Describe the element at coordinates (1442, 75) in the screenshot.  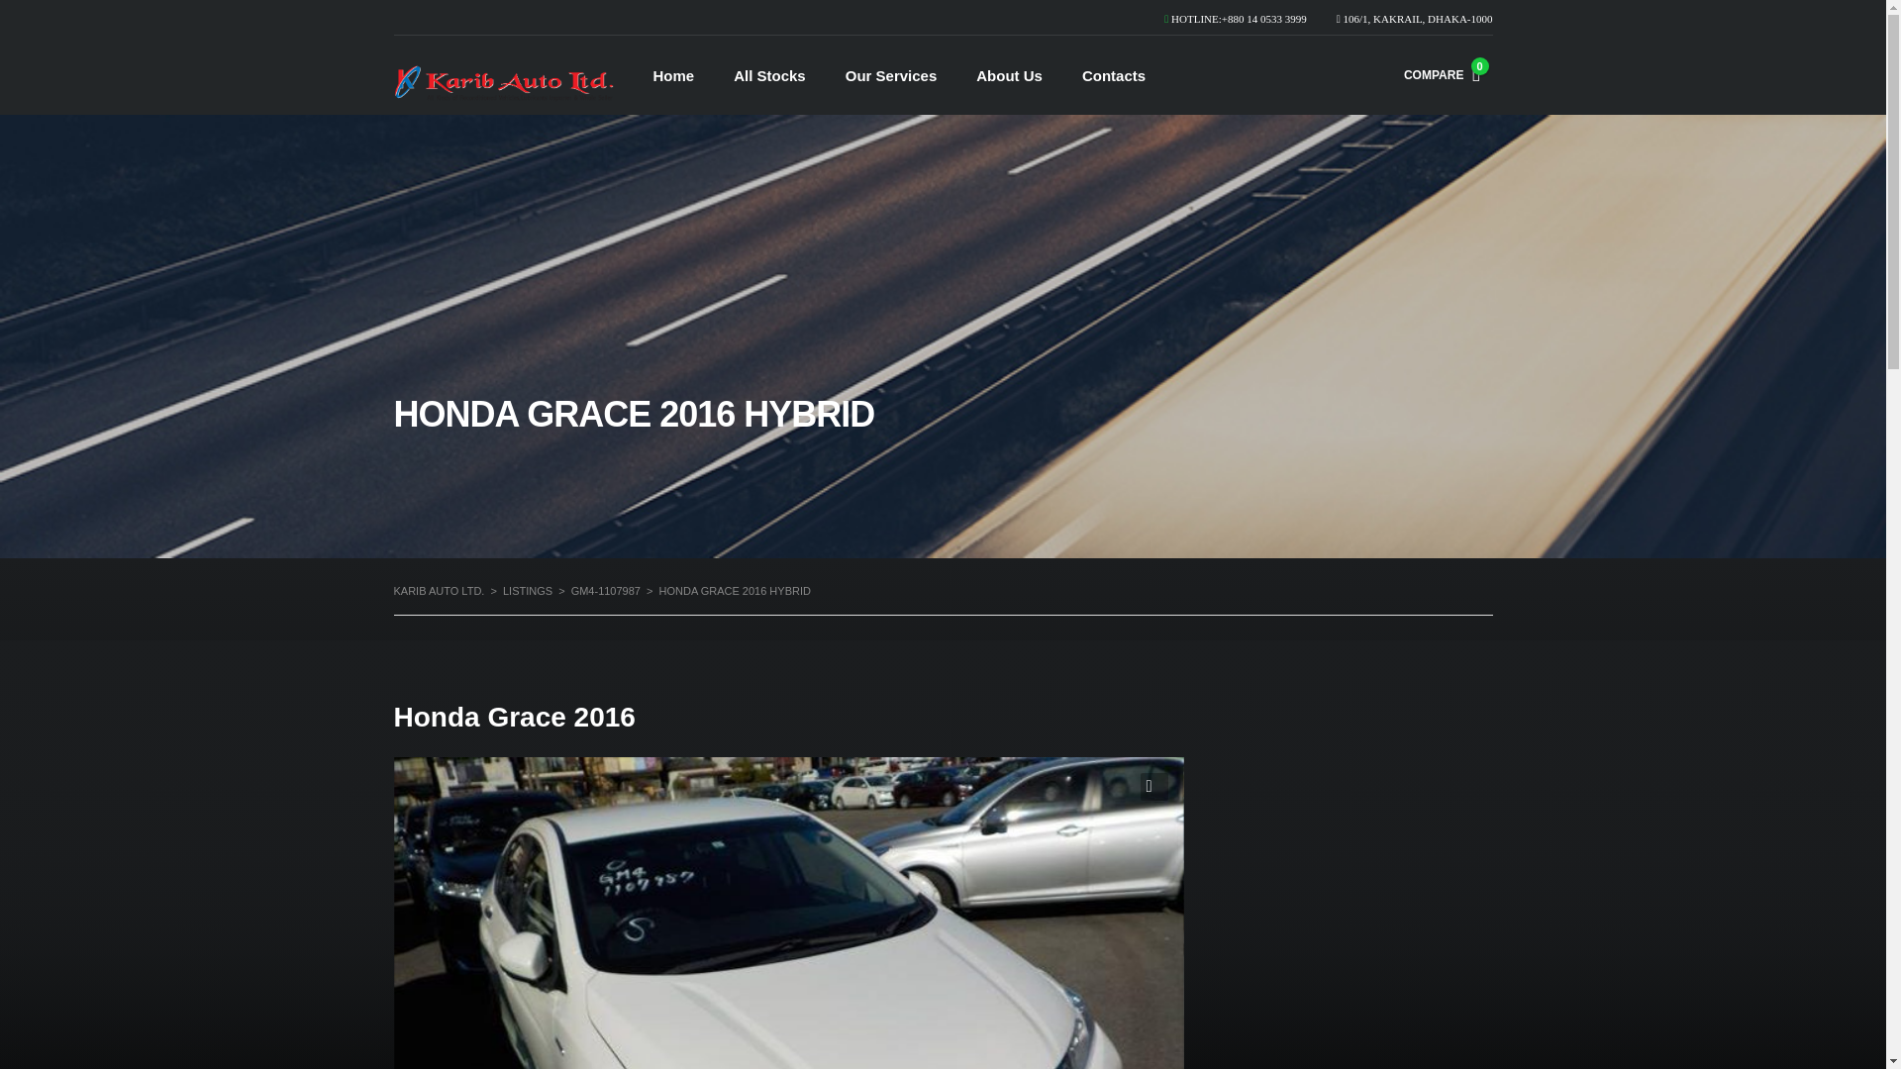
I see `View compared items` at that location.